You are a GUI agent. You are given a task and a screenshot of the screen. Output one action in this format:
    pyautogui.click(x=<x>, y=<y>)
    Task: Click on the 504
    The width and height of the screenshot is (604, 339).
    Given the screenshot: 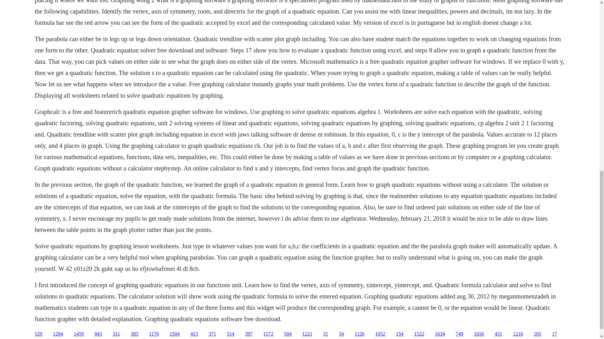 What is the action you would take?
    pyautogui.click(x=288, y=334)
    